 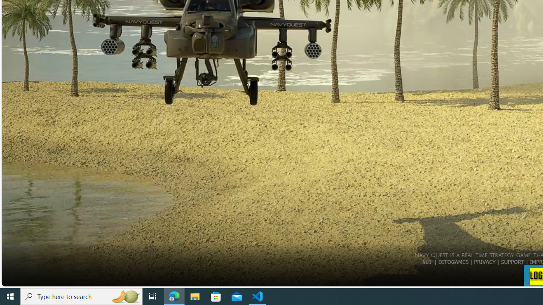 What do you see at coordinates (484, 261) in the screenshot?
I see `PRIVACY` at bounding box center [484, 261].